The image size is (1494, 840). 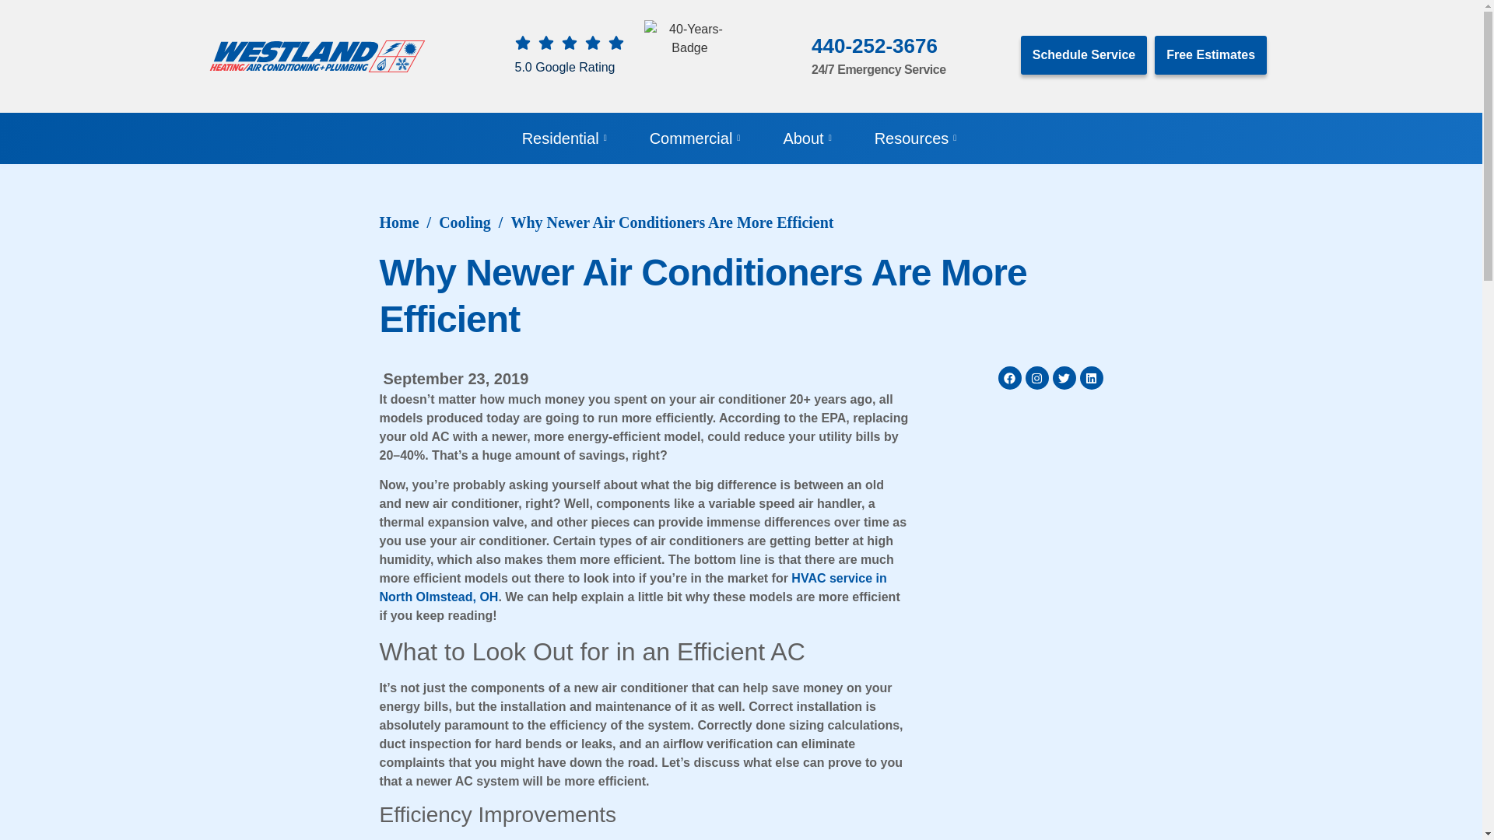 What do you see at coordinates (875, 46) in the screenshot?
I see `440-252-3676` at bounding box center [875, 46].